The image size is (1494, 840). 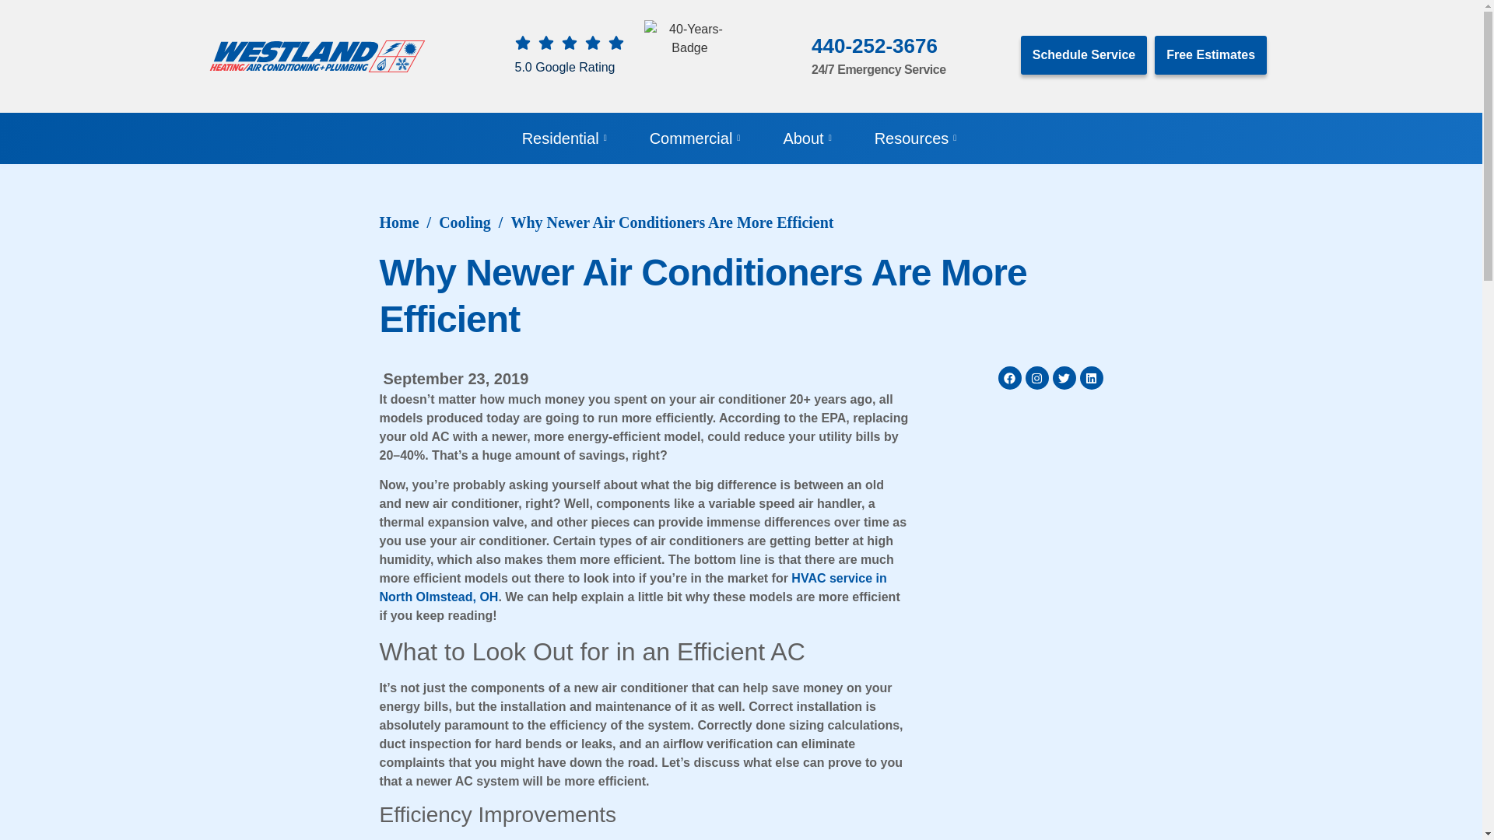 What do you see at coordinates (875, 46) in the screenshot?
I see `440-252-3676` at bounding box center [875, 46].